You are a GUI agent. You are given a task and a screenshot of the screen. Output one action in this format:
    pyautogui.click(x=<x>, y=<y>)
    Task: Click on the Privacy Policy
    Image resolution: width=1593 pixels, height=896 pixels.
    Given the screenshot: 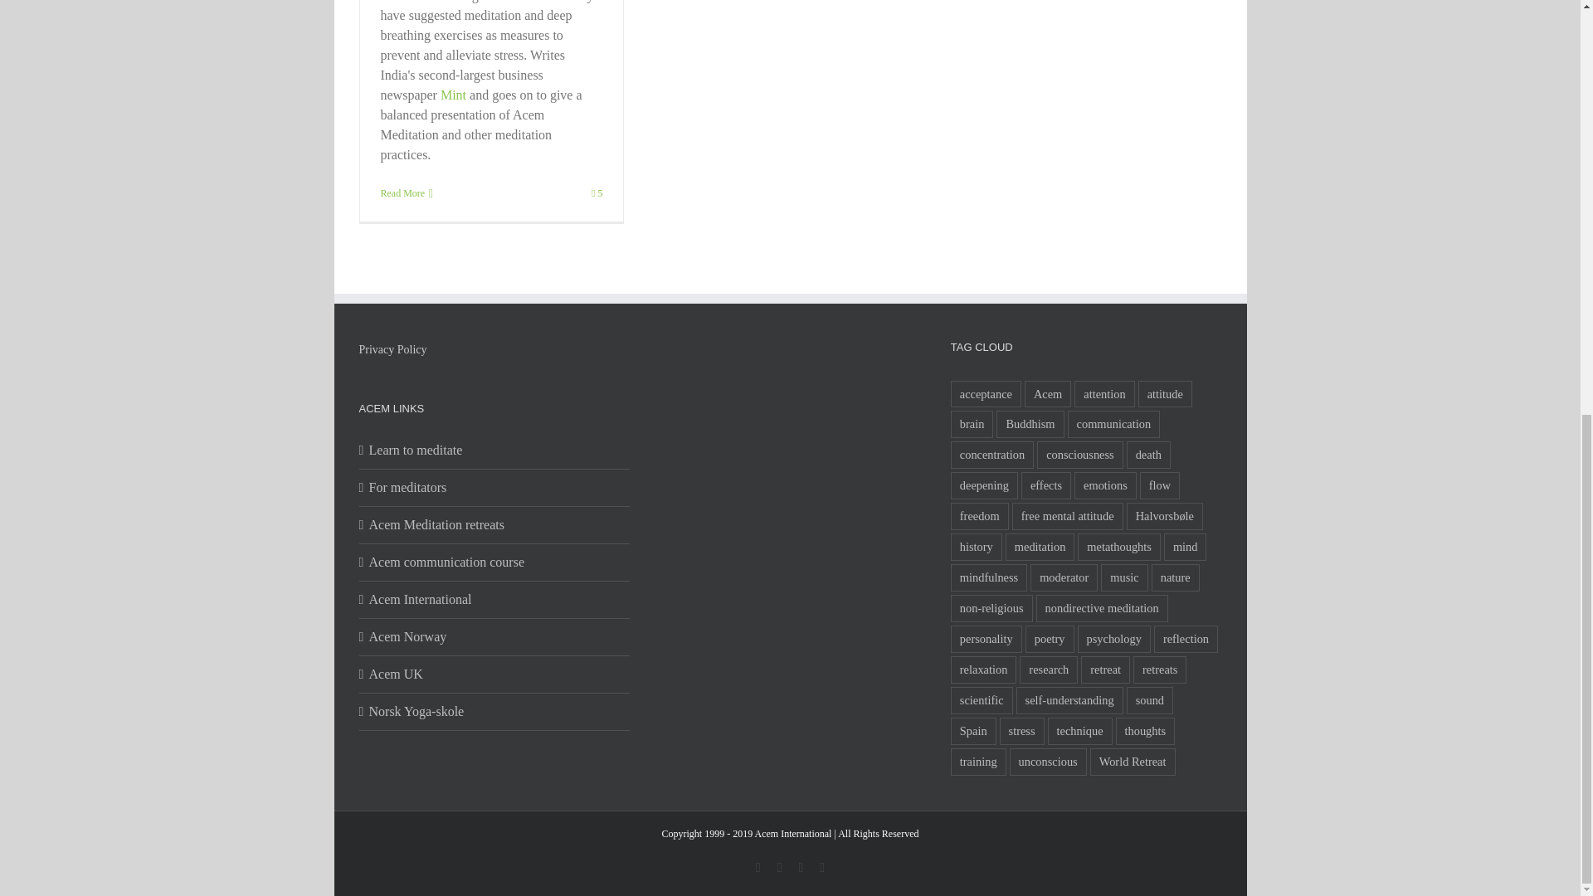 What is the action you would take?
    pyautogui.click(x=392, y=350)
    